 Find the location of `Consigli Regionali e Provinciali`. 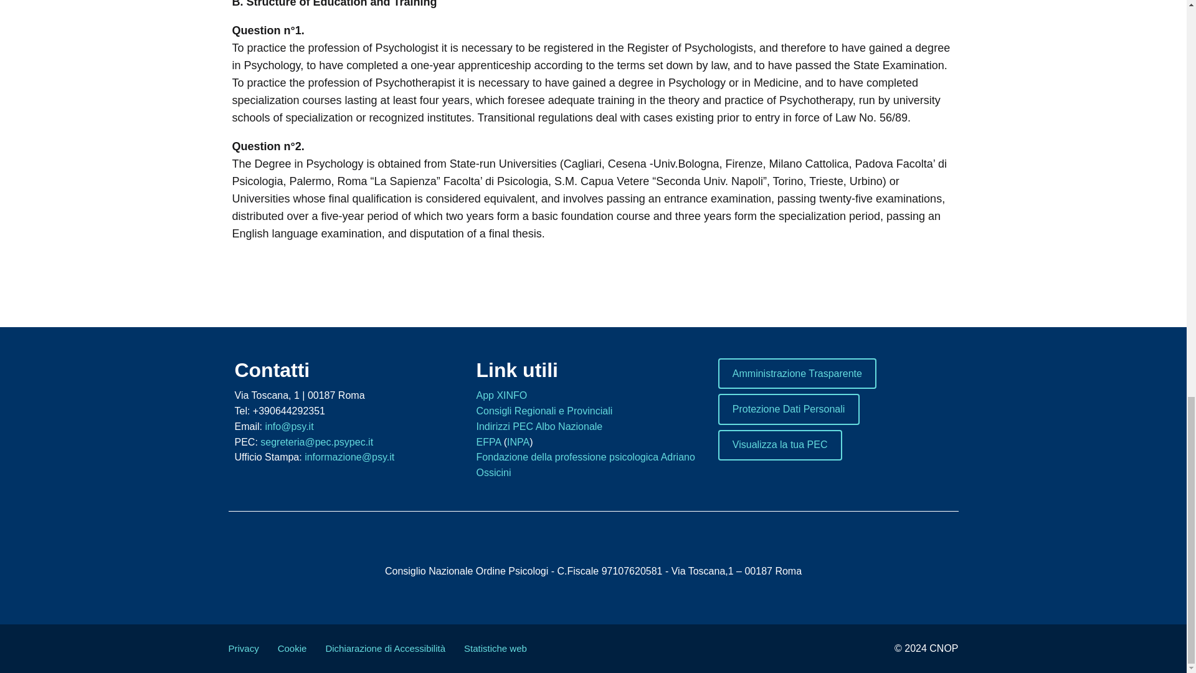

Consigli Regionali e Provinciali is located at coordinates (544, 411).